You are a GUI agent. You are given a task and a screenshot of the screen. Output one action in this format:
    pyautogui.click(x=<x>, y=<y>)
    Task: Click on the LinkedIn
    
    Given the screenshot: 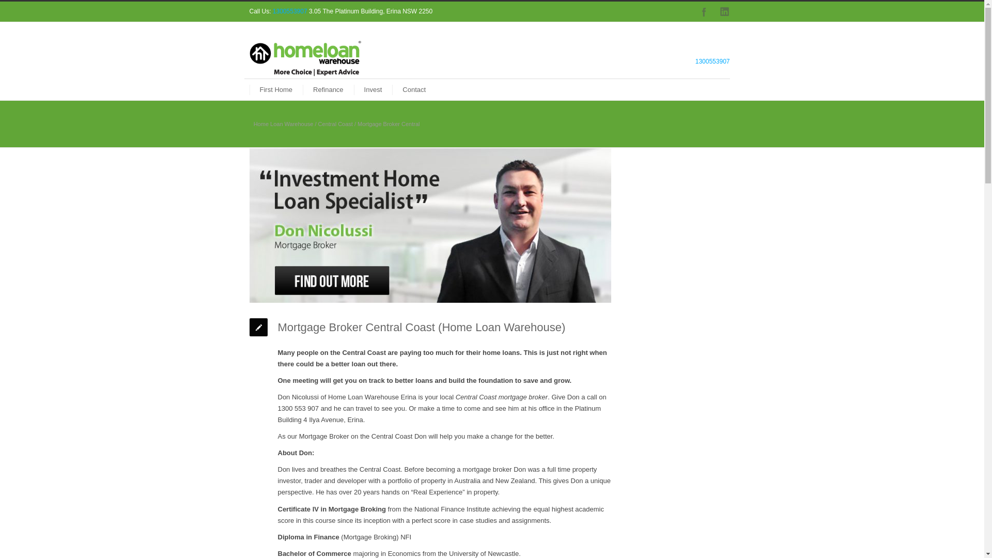 What is the action you would take?
    pyautogui.click(x=724, y=12)
    